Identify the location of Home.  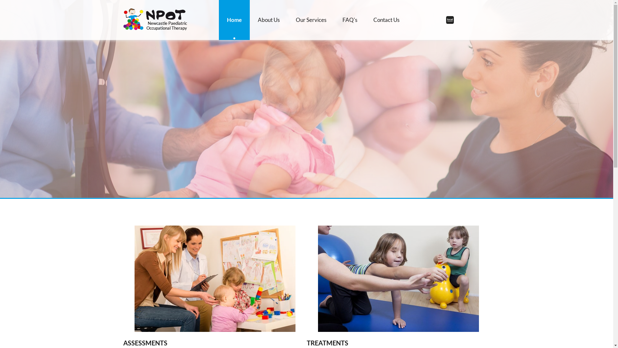
(234, 20).